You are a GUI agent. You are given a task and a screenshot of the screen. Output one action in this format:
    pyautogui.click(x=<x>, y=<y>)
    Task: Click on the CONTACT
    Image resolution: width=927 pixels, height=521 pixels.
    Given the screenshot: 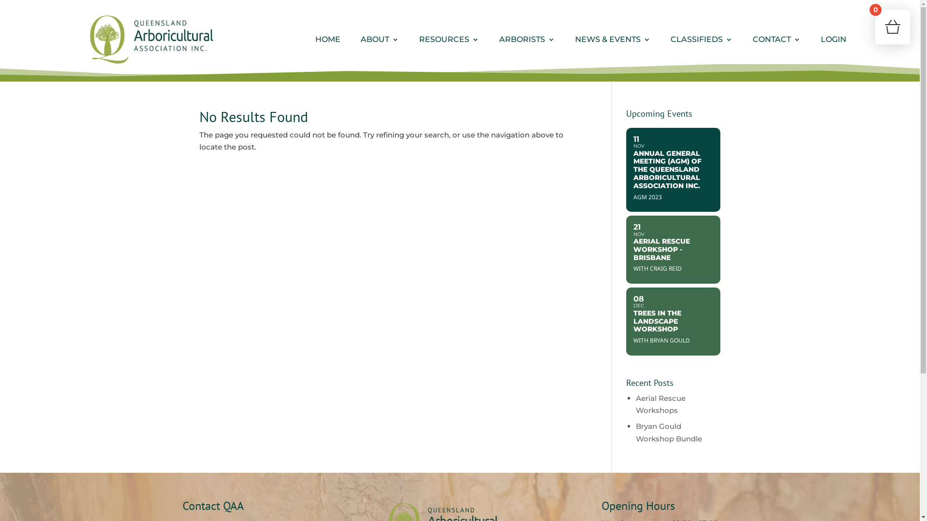 What is the action you would take?
    pyautogui.click(x=776, y=40)
    